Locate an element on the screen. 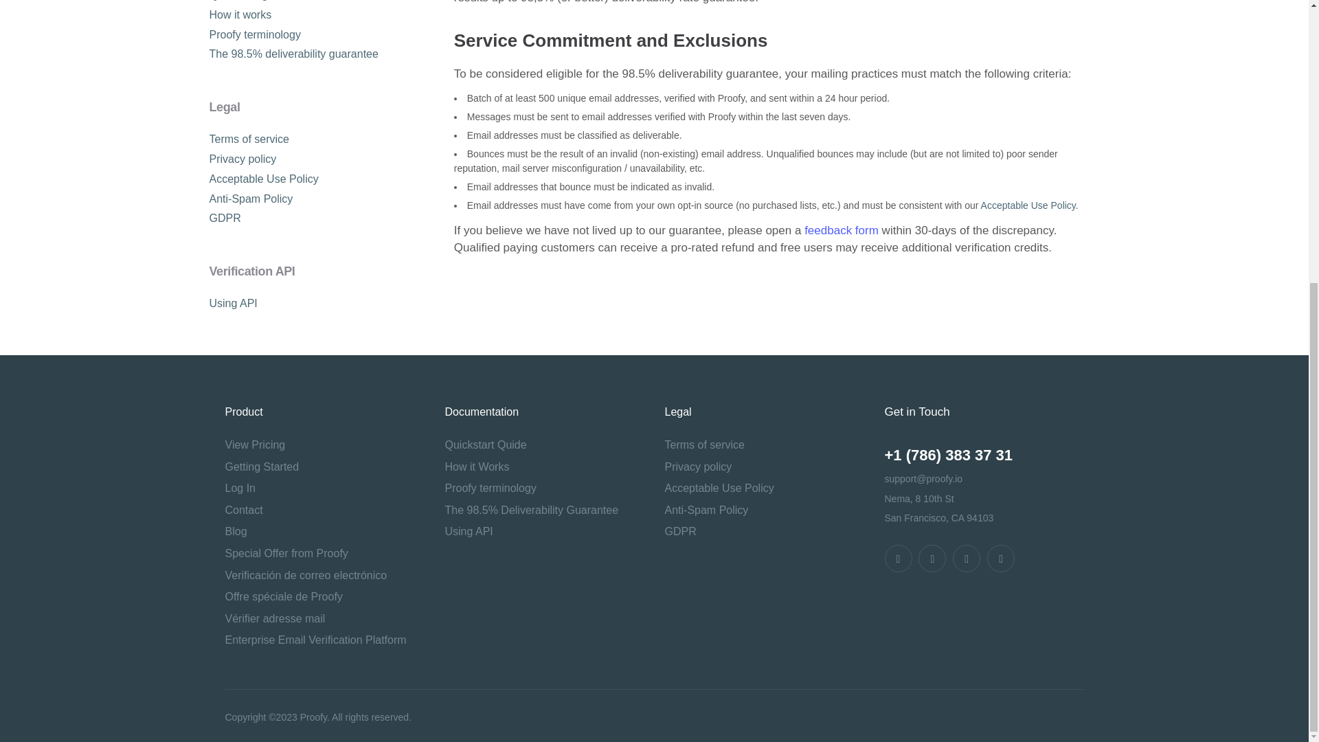 The width and height of the screenshot is (1319, 742). GDPR is located at coordinates (224, 218).